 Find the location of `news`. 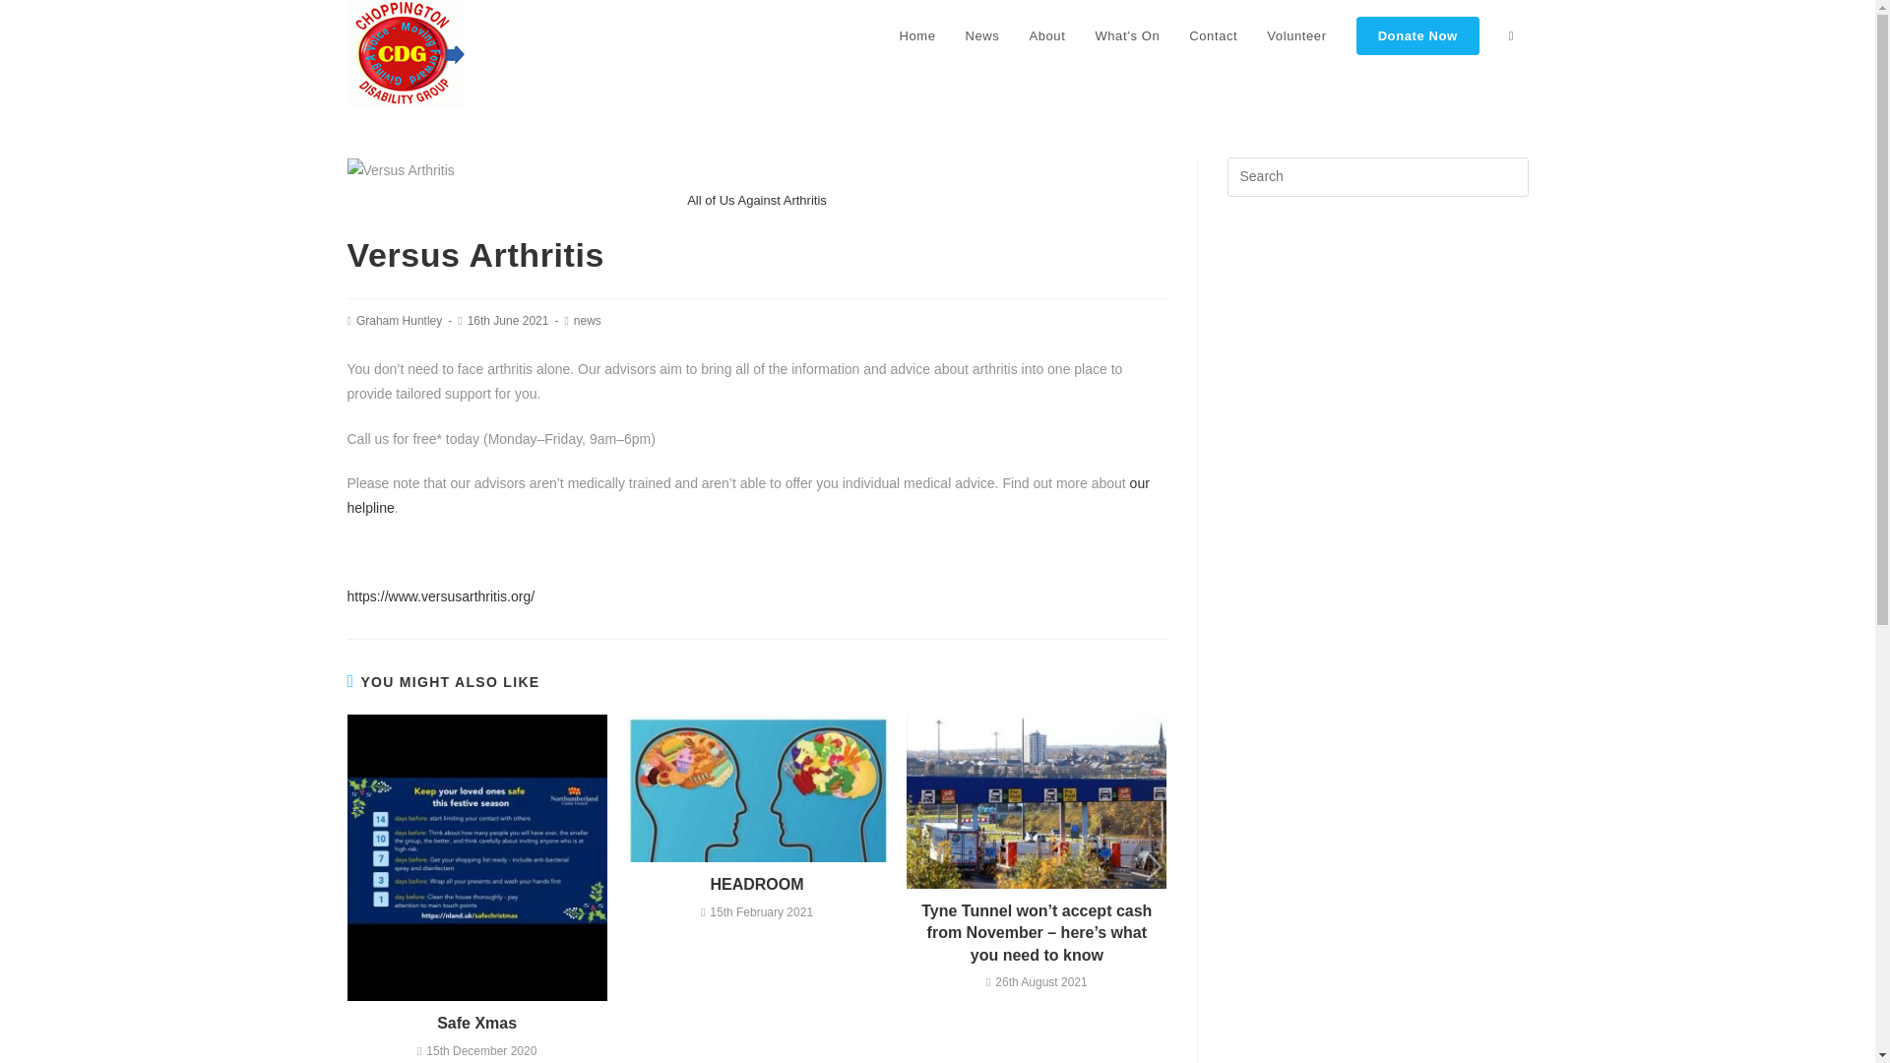

news is located at coordinates (587, 320).